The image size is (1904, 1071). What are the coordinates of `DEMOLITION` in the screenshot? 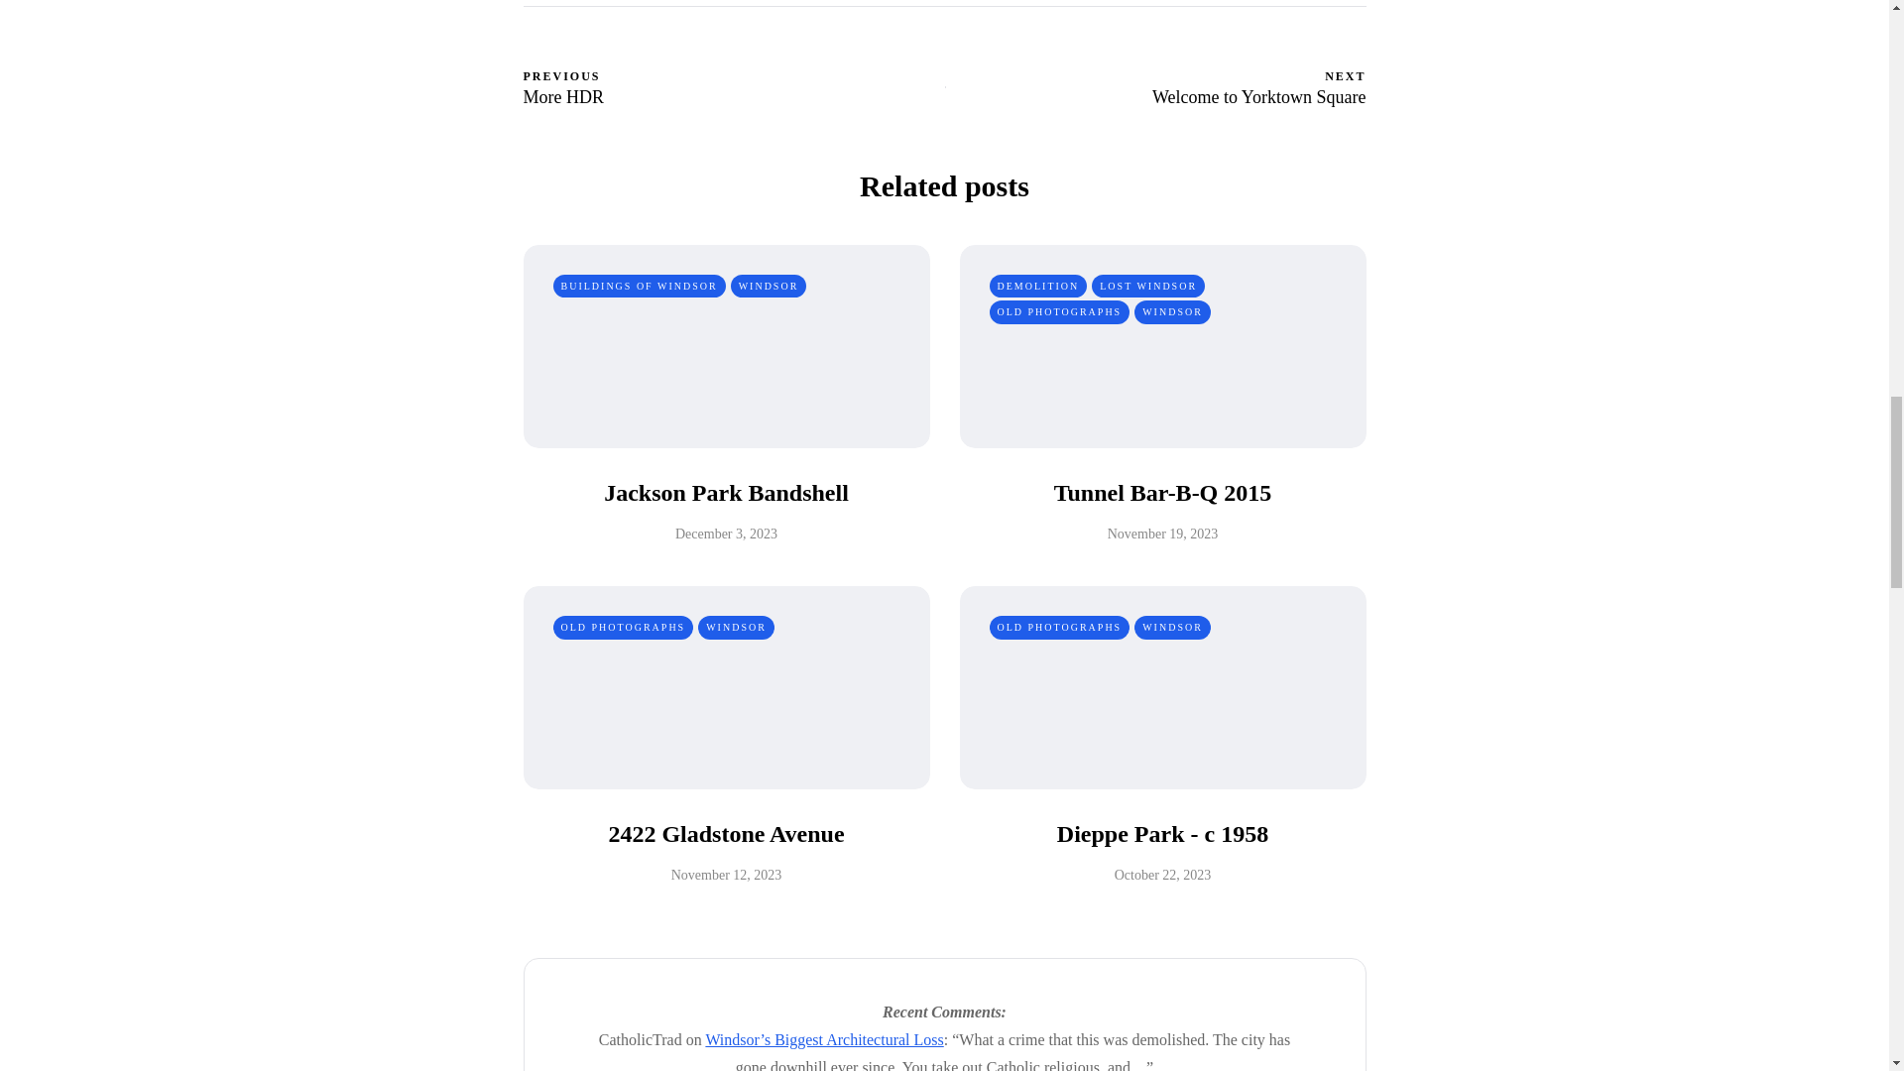 It's located at (734, 86).